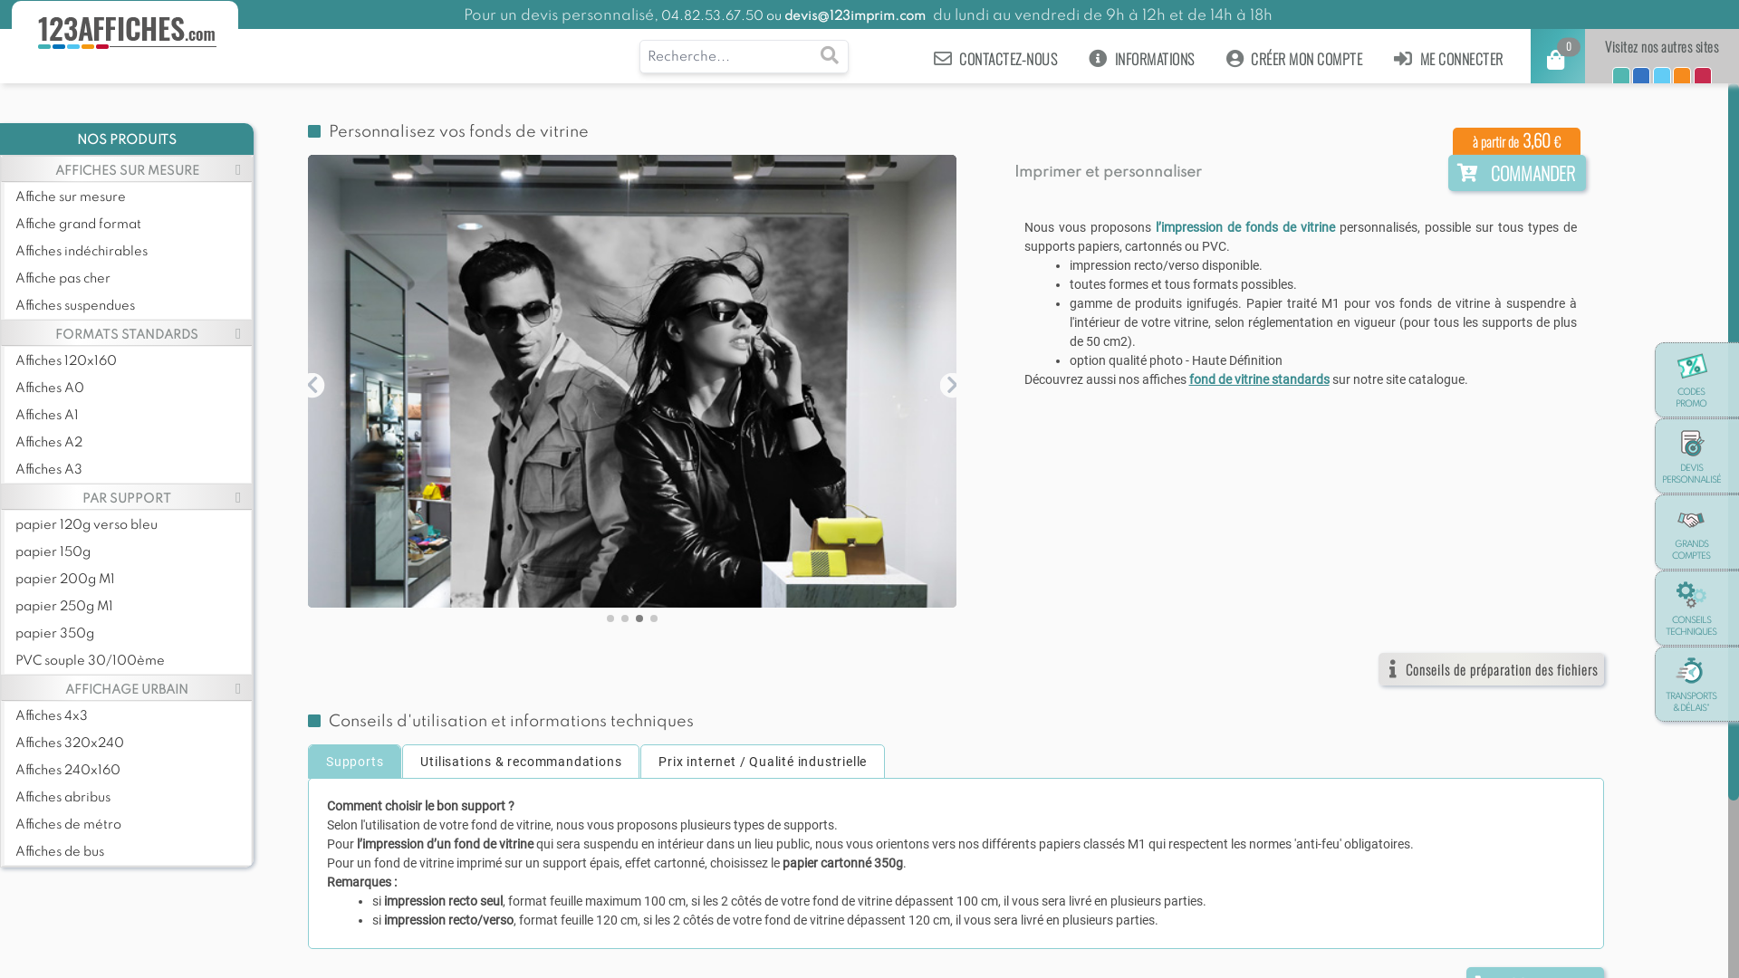  Describe the element at coordinates (133, 415) in the screenshot. I see `Affiches A1` at that location.